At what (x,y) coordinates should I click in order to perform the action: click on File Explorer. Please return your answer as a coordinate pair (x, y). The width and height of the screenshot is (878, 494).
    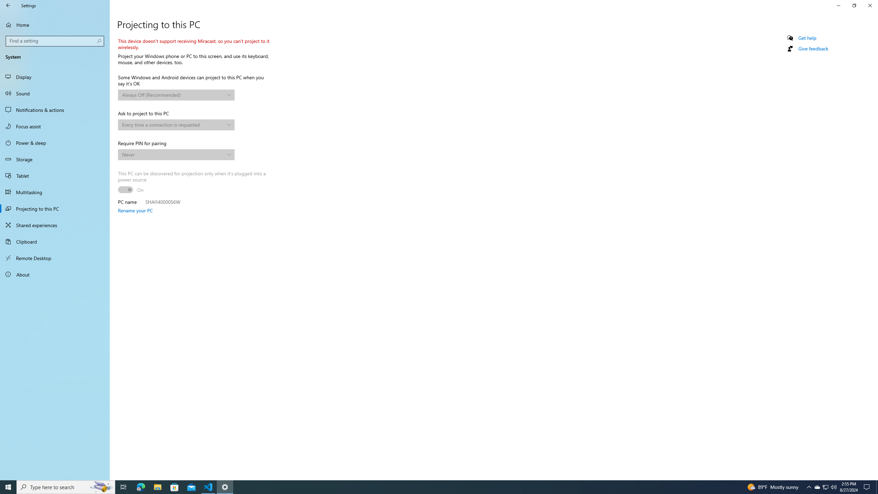
    Looking at the image, I should click on (66, 487).